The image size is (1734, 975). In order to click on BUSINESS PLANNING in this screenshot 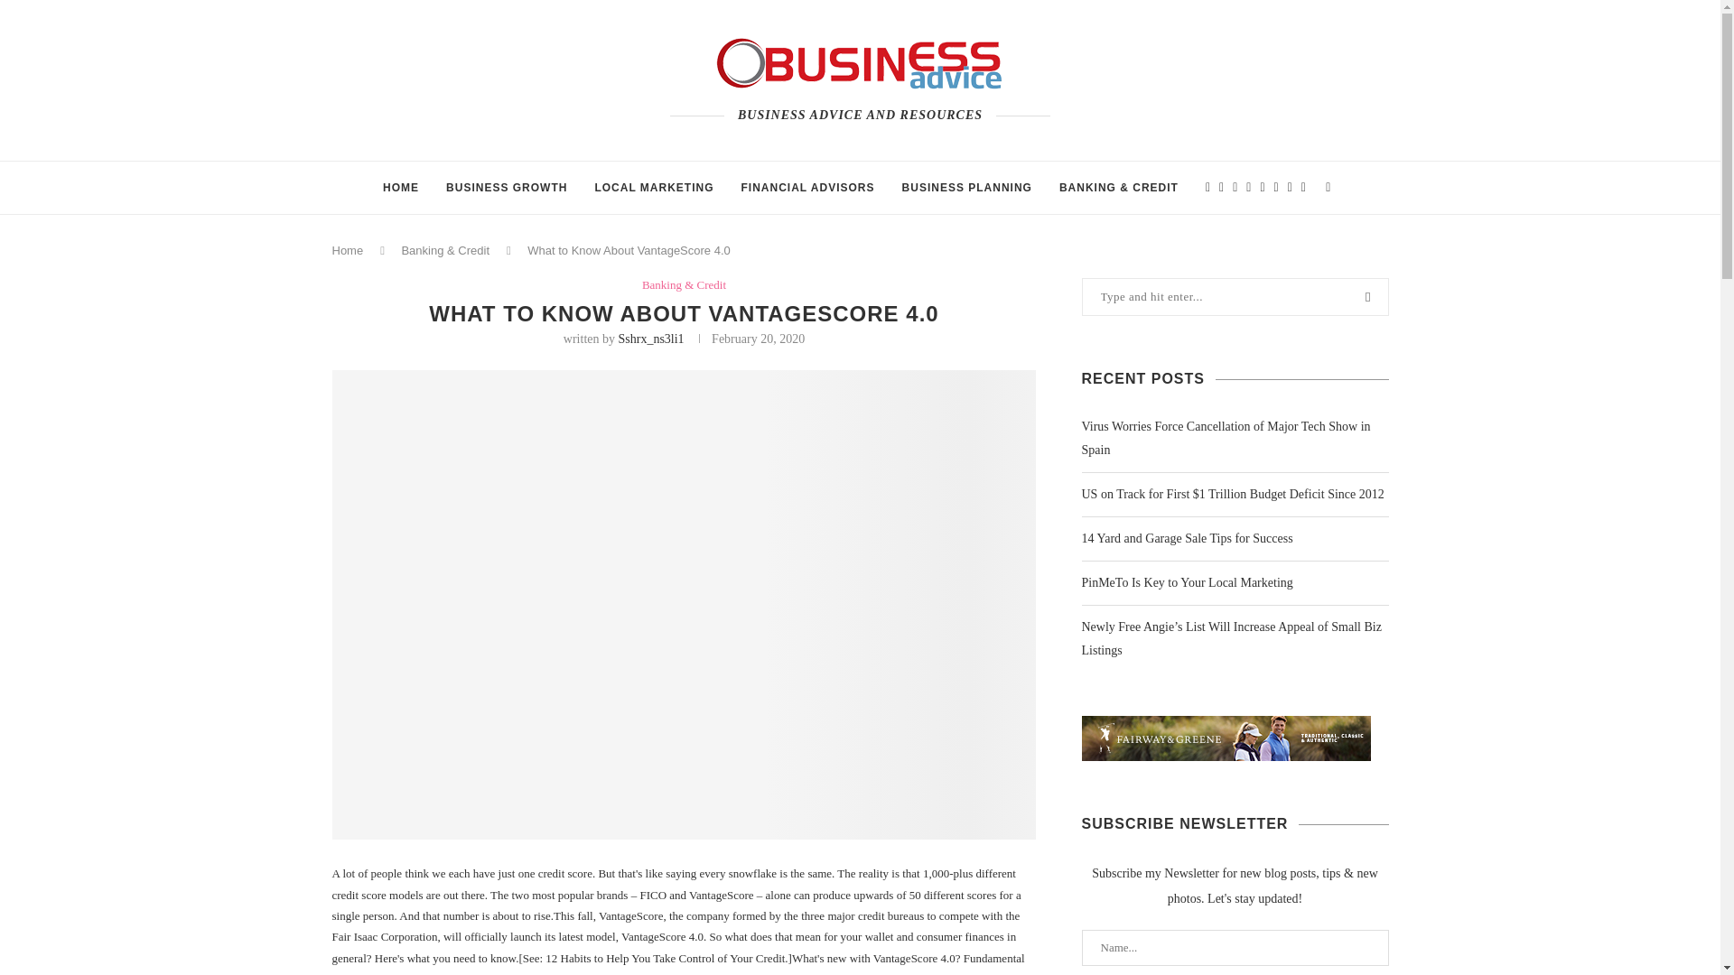, I will do `click(966, 188)`.